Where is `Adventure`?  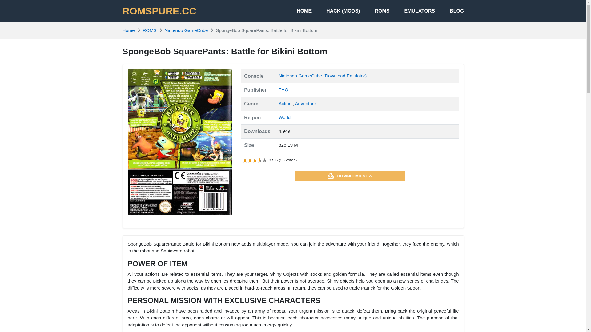
Adventure is located at coordinates (305, 103).